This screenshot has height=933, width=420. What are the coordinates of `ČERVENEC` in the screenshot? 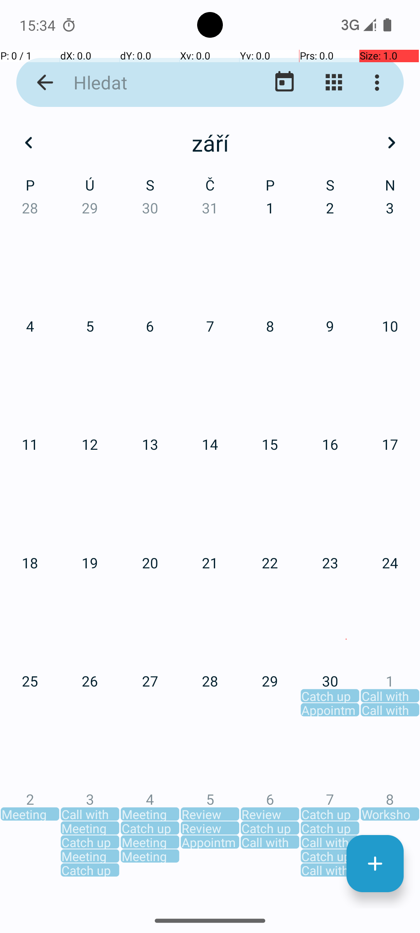 It's located at (73, 550).